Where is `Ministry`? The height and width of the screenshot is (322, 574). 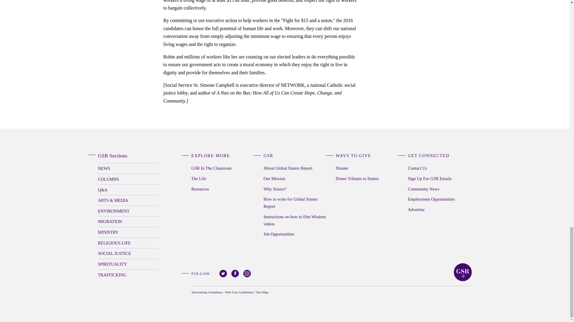 Ministry is located at coordinates (128, 233).